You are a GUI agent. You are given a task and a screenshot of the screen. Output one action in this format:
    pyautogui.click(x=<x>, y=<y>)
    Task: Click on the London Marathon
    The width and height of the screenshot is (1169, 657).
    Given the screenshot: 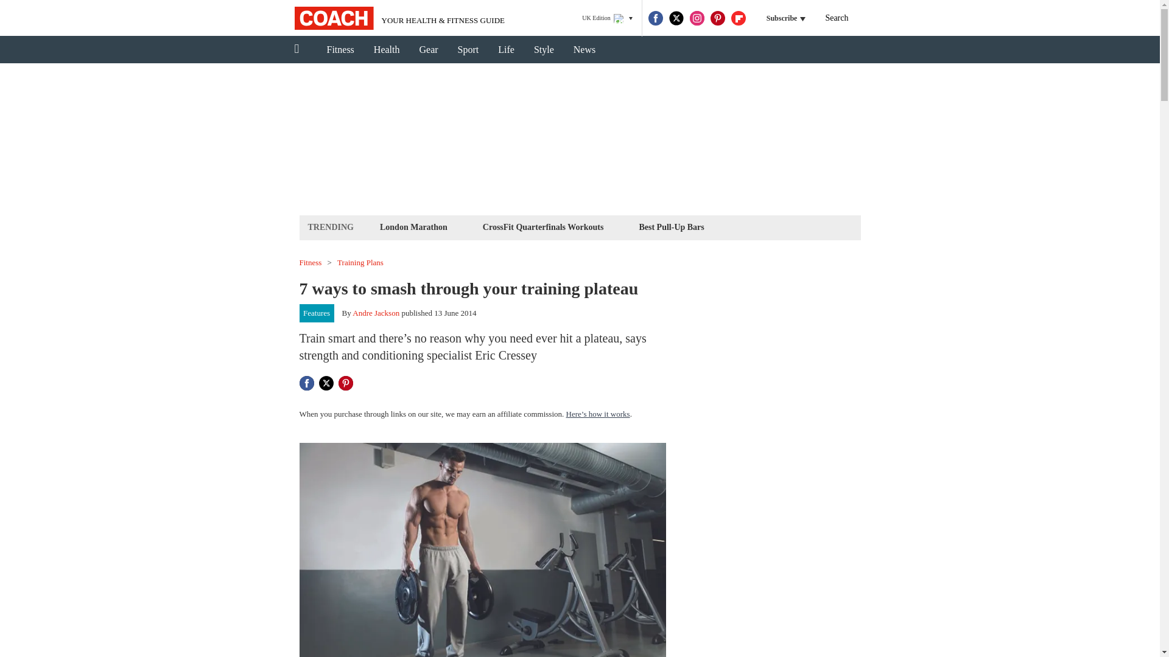 What is the action you would take?
    pyautogui.click(x=413, y=226)
    